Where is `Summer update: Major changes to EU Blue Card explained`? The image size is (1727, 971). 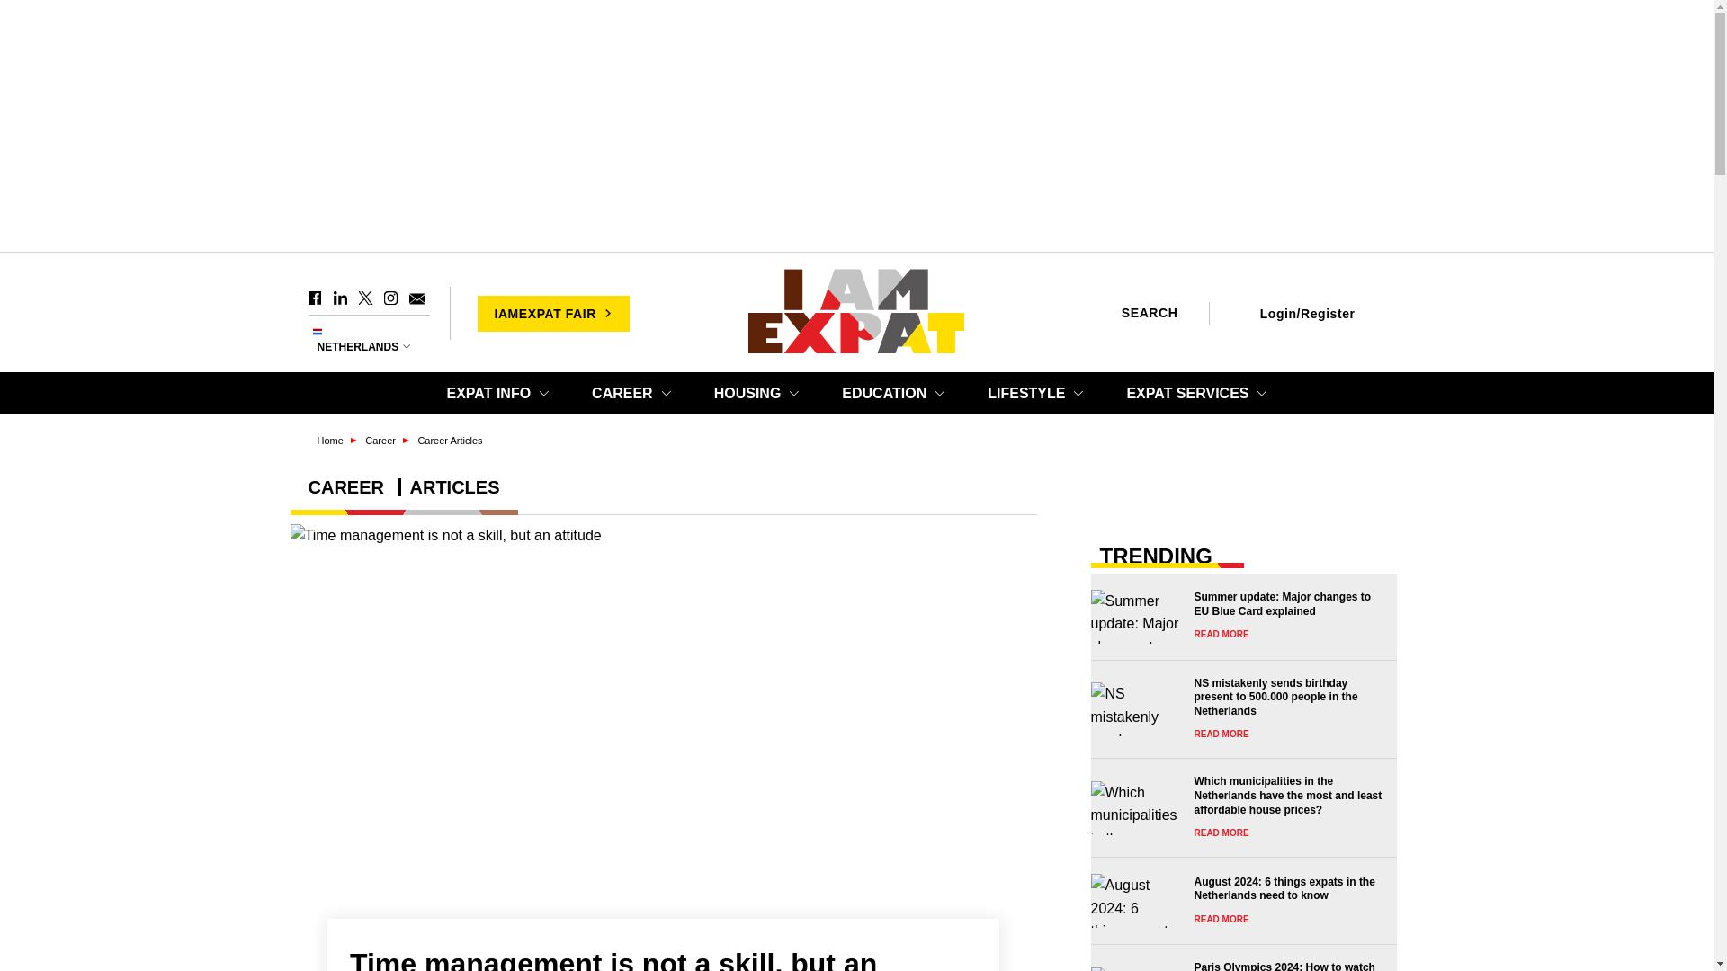 Summer update: Major changes to EU Blue Card explained is located at coordinates (1238, 617).